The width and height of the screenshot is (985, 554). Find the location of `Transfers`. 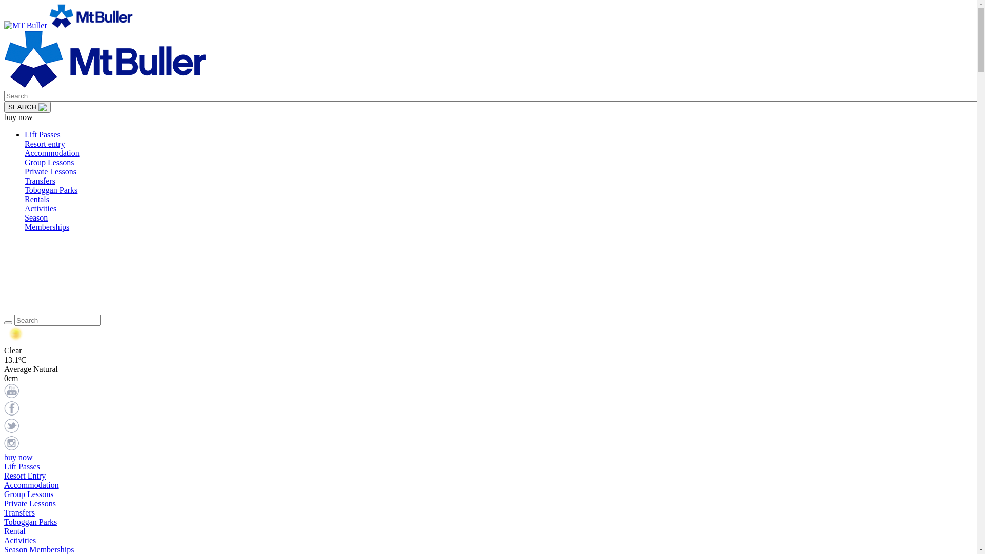

Transfers is located at coordinates (19, 513).